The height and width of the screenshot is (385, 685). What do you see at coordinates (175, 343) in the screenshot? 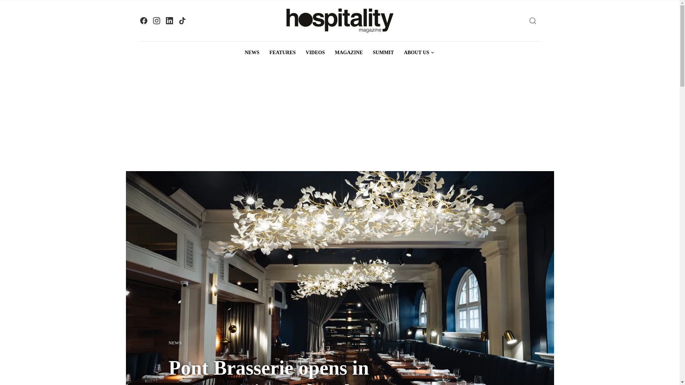
I see `NEWS` at bounding box center [175, 343].